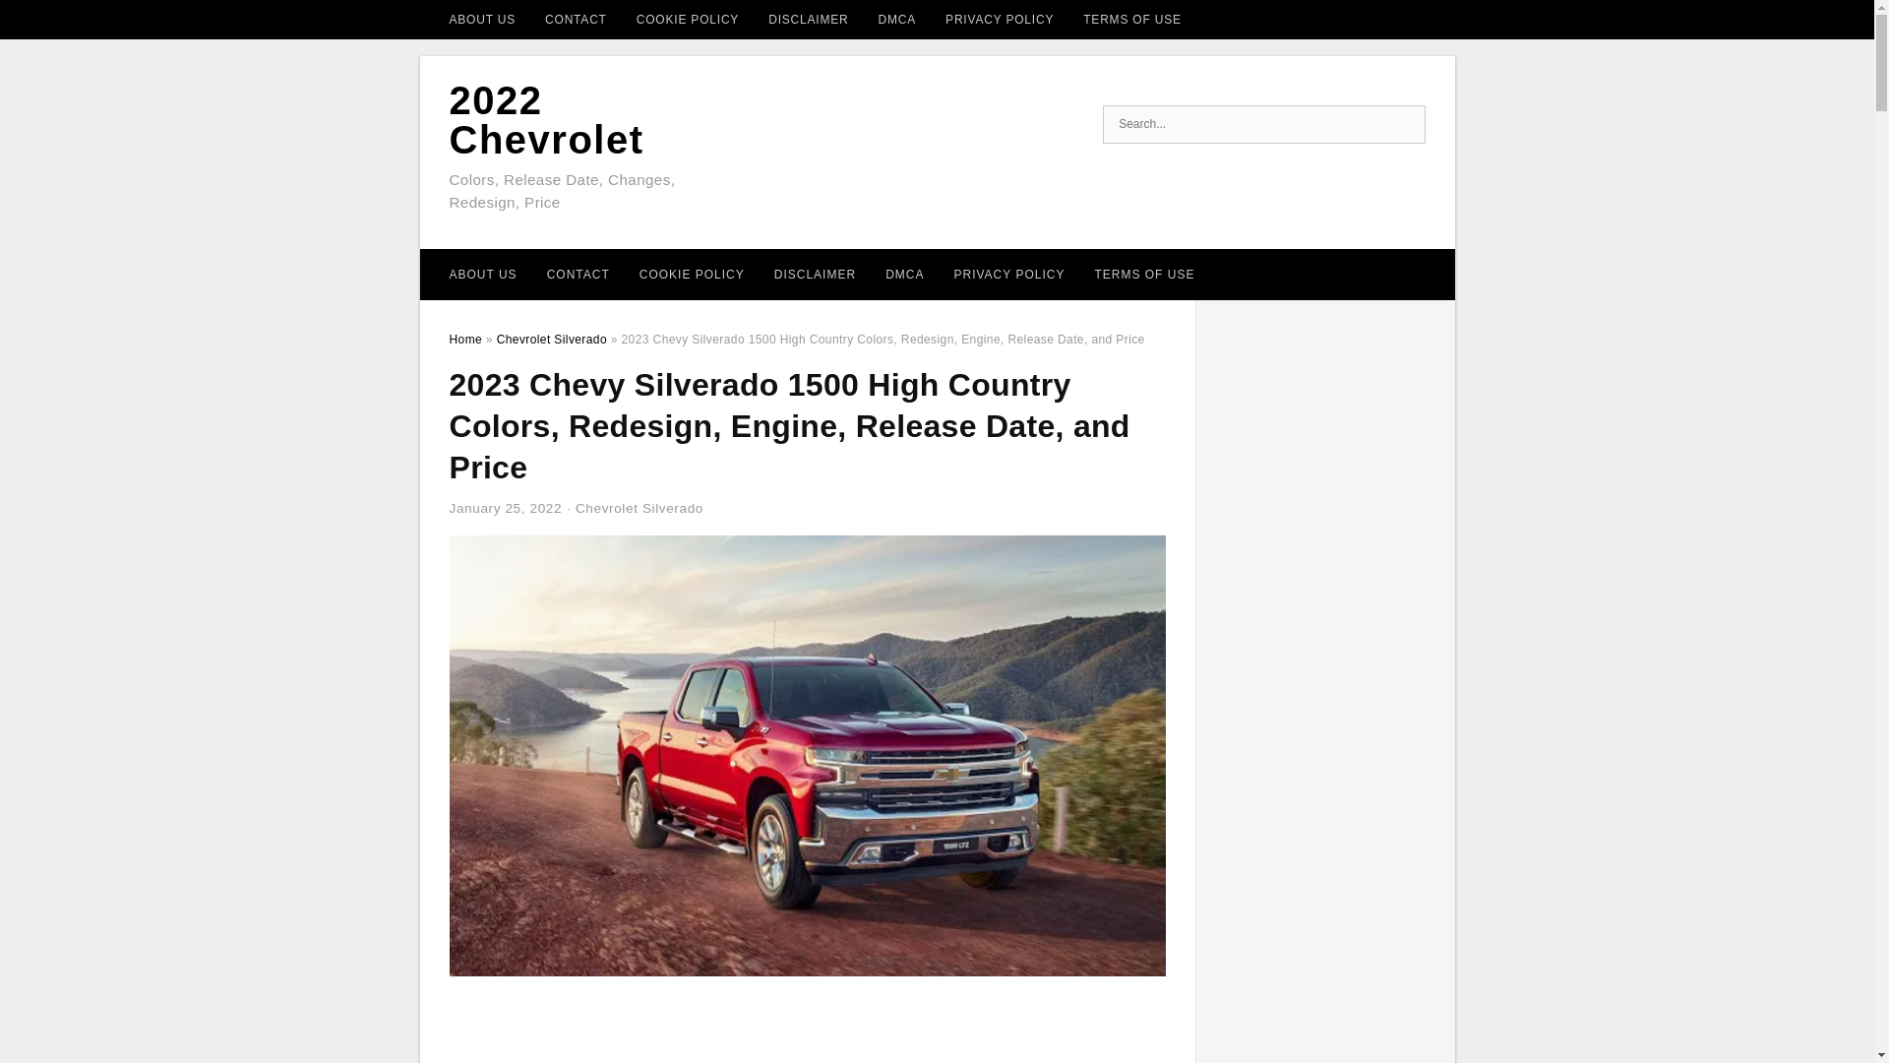 This screenshot has height=1063, width=1889. Describe the element at coordinates (1008, 274) in the screenshot. I see `PRIVACY POLICY` at that location.